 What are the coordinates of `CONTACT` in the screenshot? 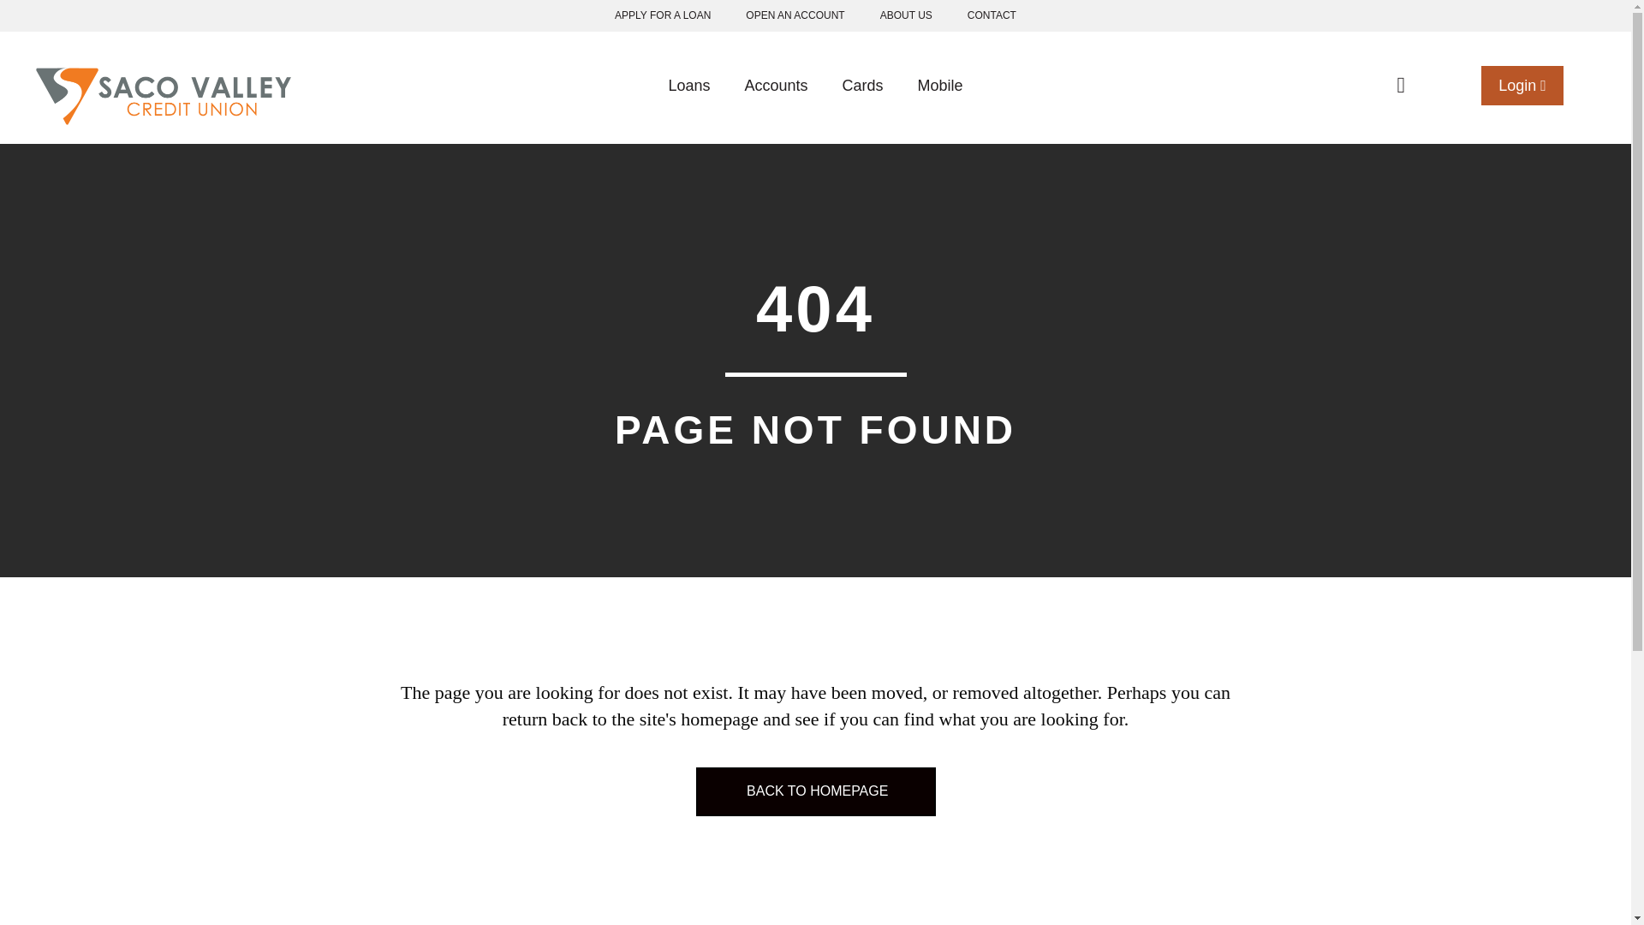 It's located at (992, 18).